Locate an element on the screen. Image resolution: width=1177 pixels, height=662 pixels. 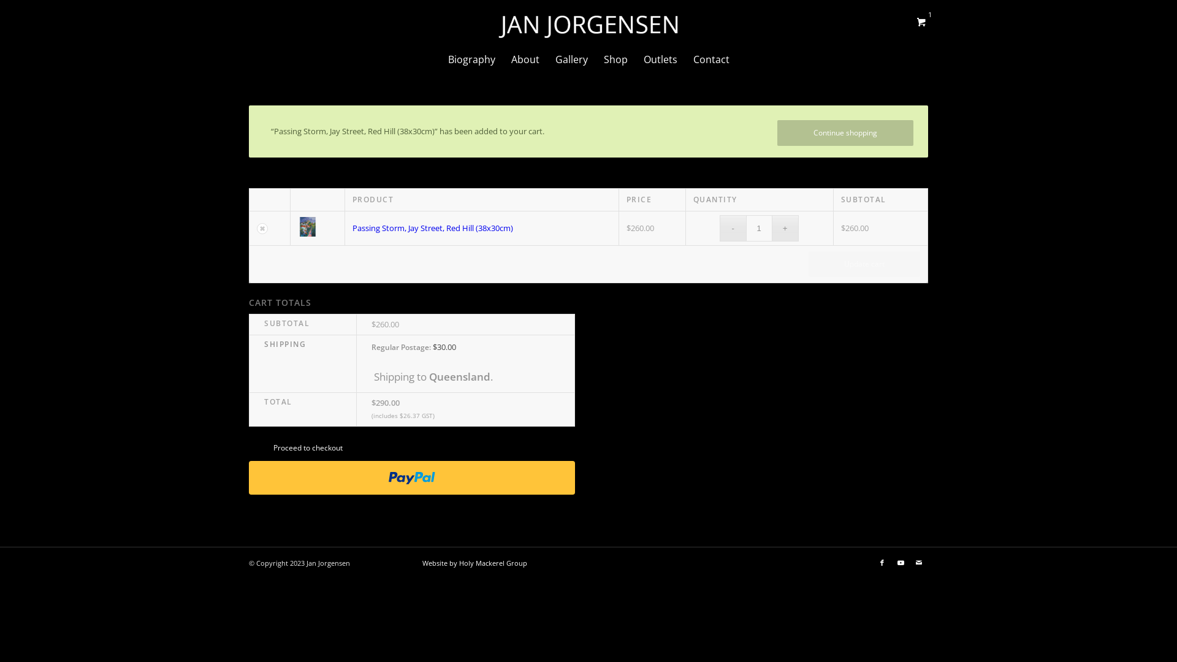
PayPal is located at coordinates (412, 487).